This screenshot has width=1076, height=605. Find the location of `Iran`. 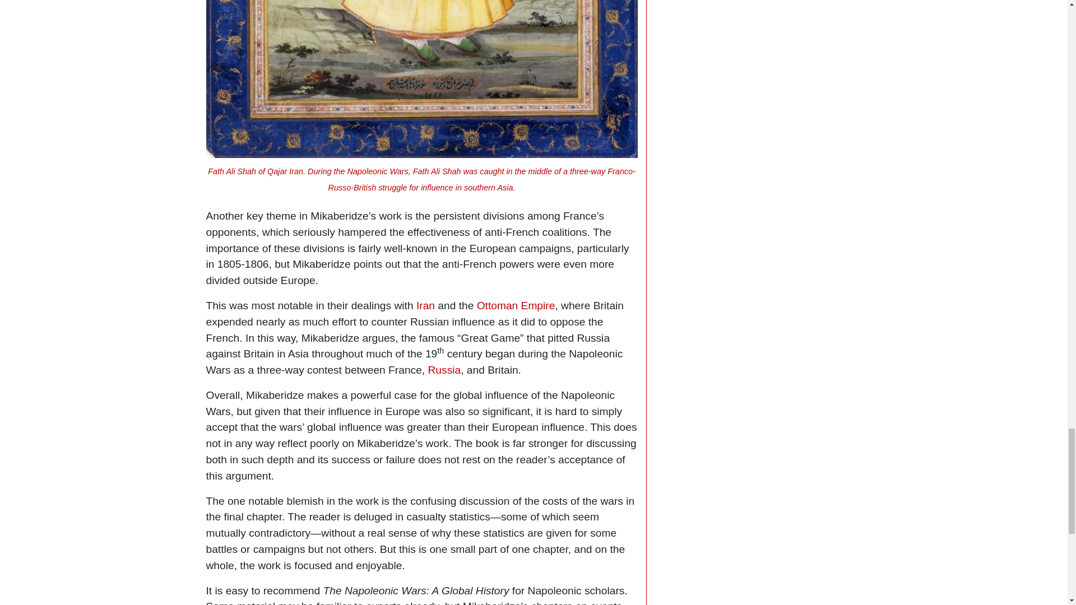

Iran is located at coordinates (425, 305).